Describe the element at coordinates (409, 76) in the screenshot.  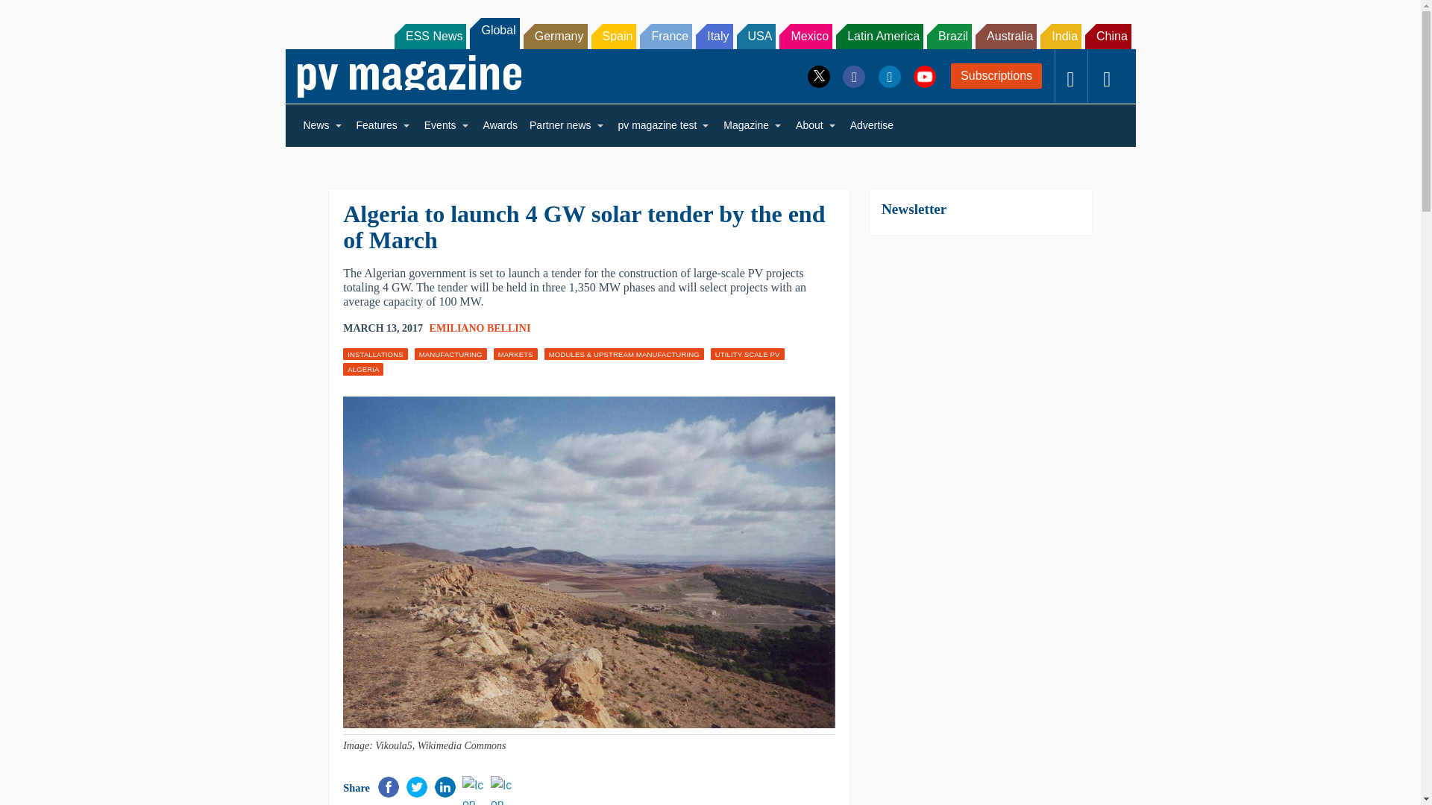
I see `pv magazine - Photovoltaics Markets and Technology` at that location.